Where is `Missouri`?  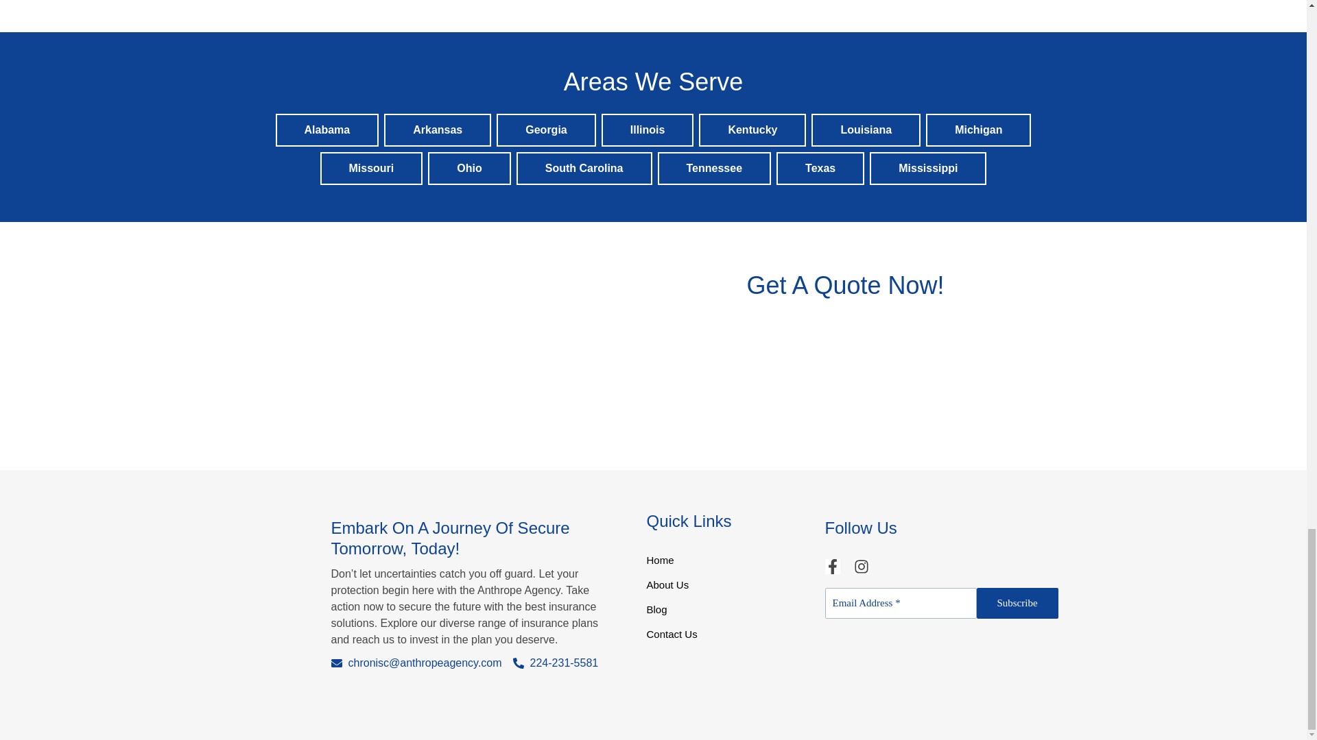
Missouri is located at coordinates (371, 169).